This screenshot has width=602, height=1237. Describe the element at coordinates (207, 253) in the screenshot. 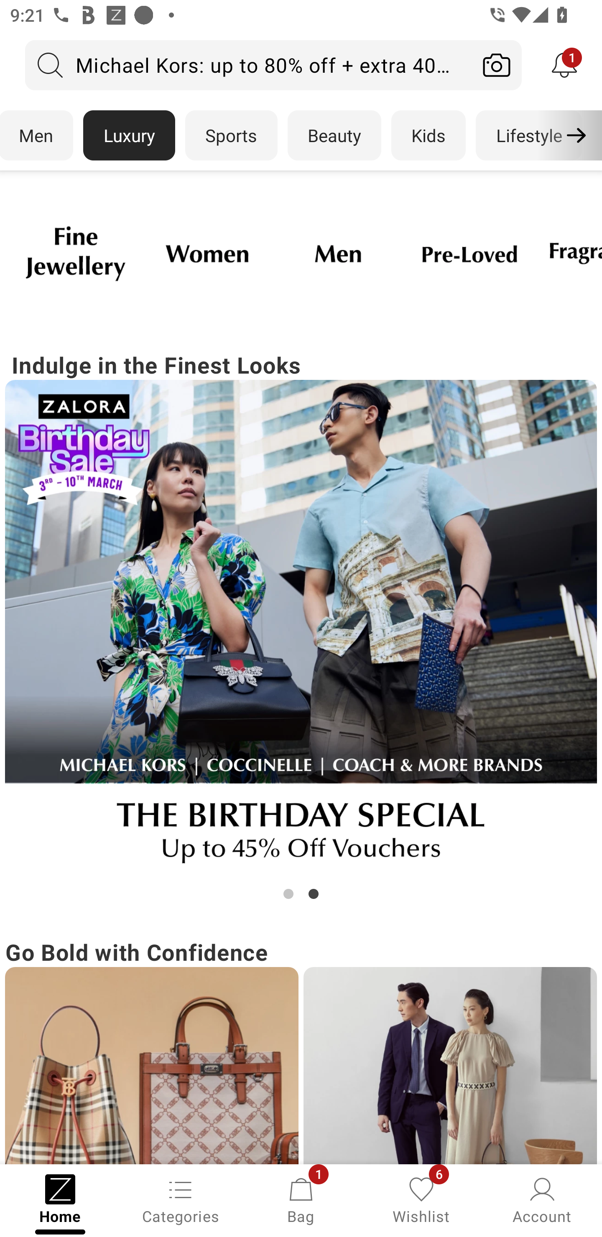

I see `Campaign banner` at that location.